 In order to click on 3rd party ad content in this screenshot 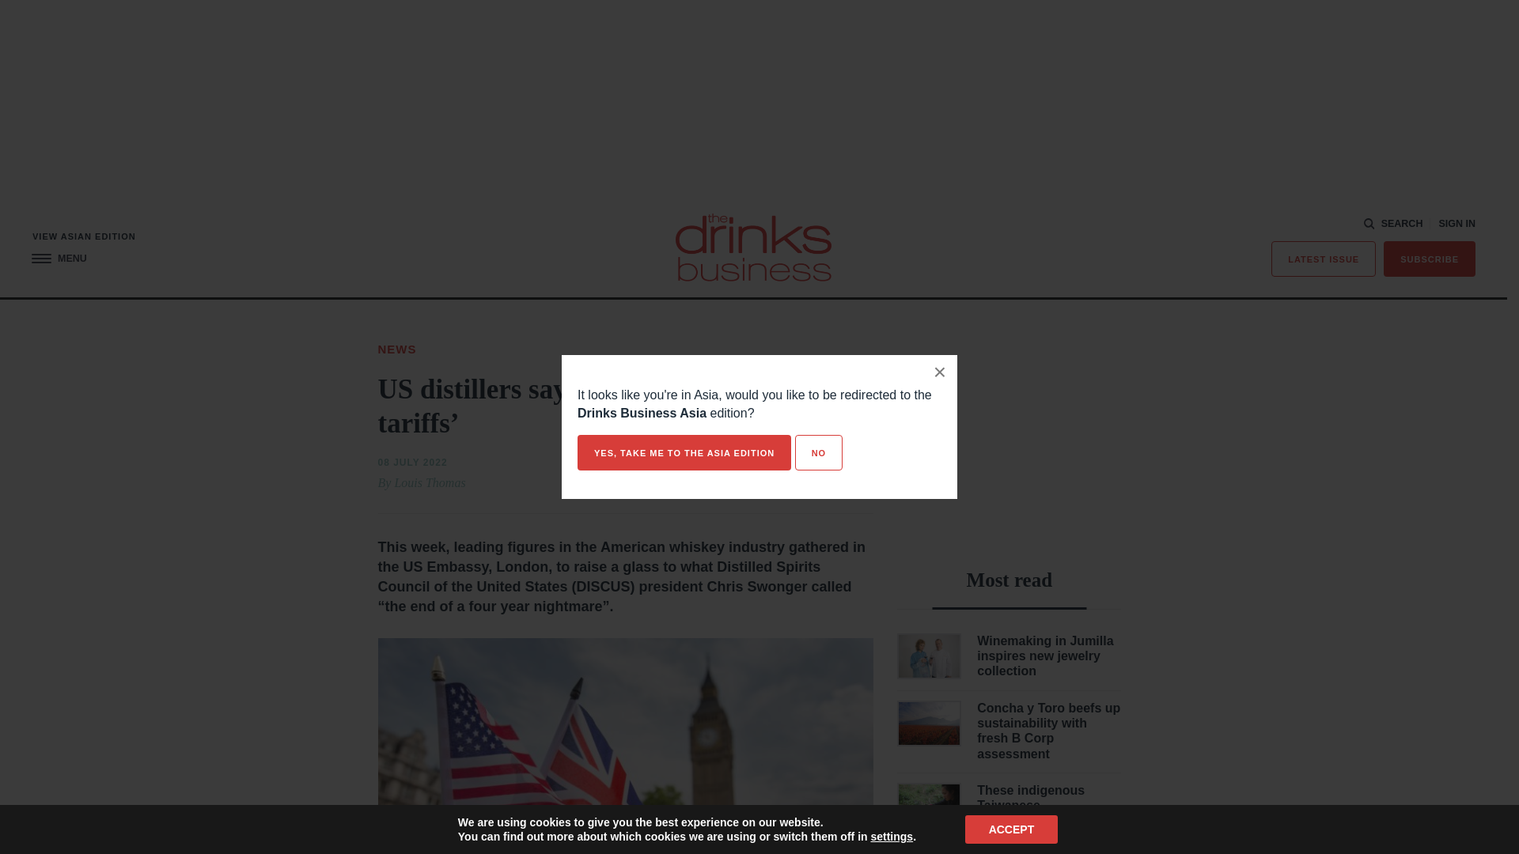, I will do `click(1010, 438)`.